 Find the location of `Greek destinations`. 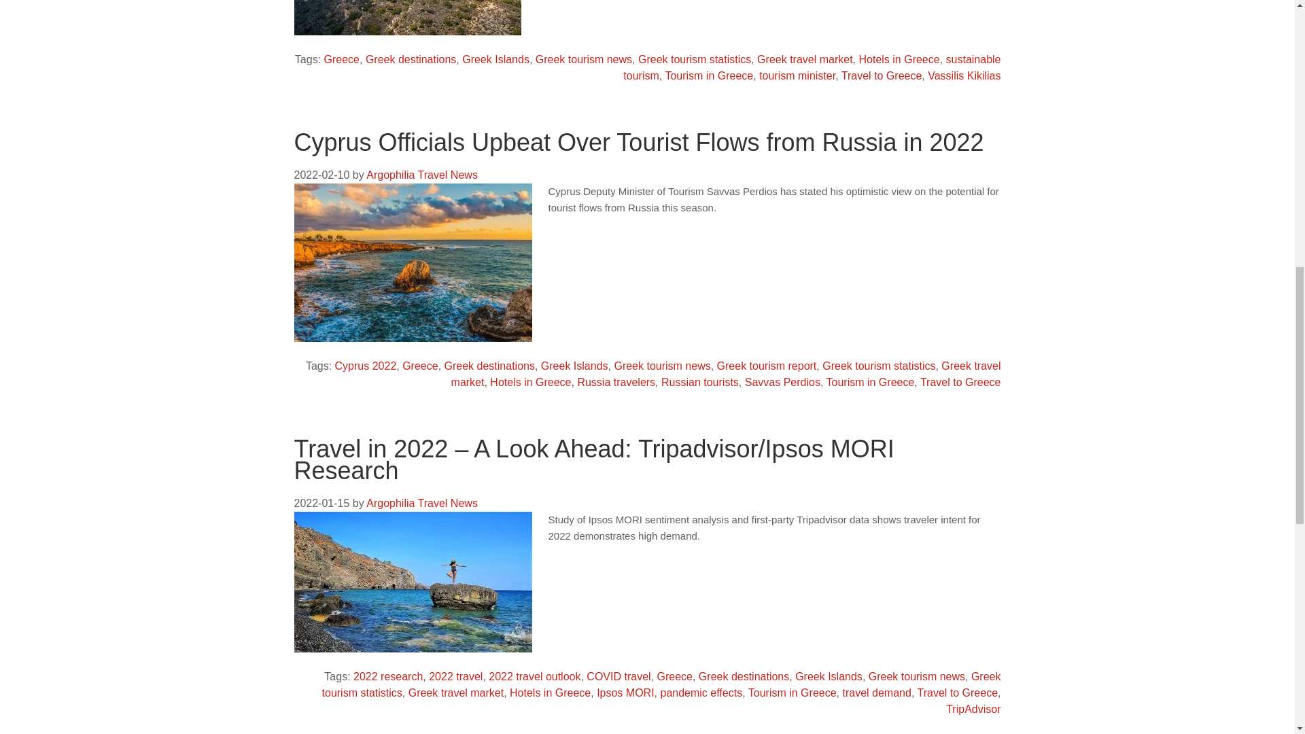

Greek destinations is located at coordinates (411, 59).